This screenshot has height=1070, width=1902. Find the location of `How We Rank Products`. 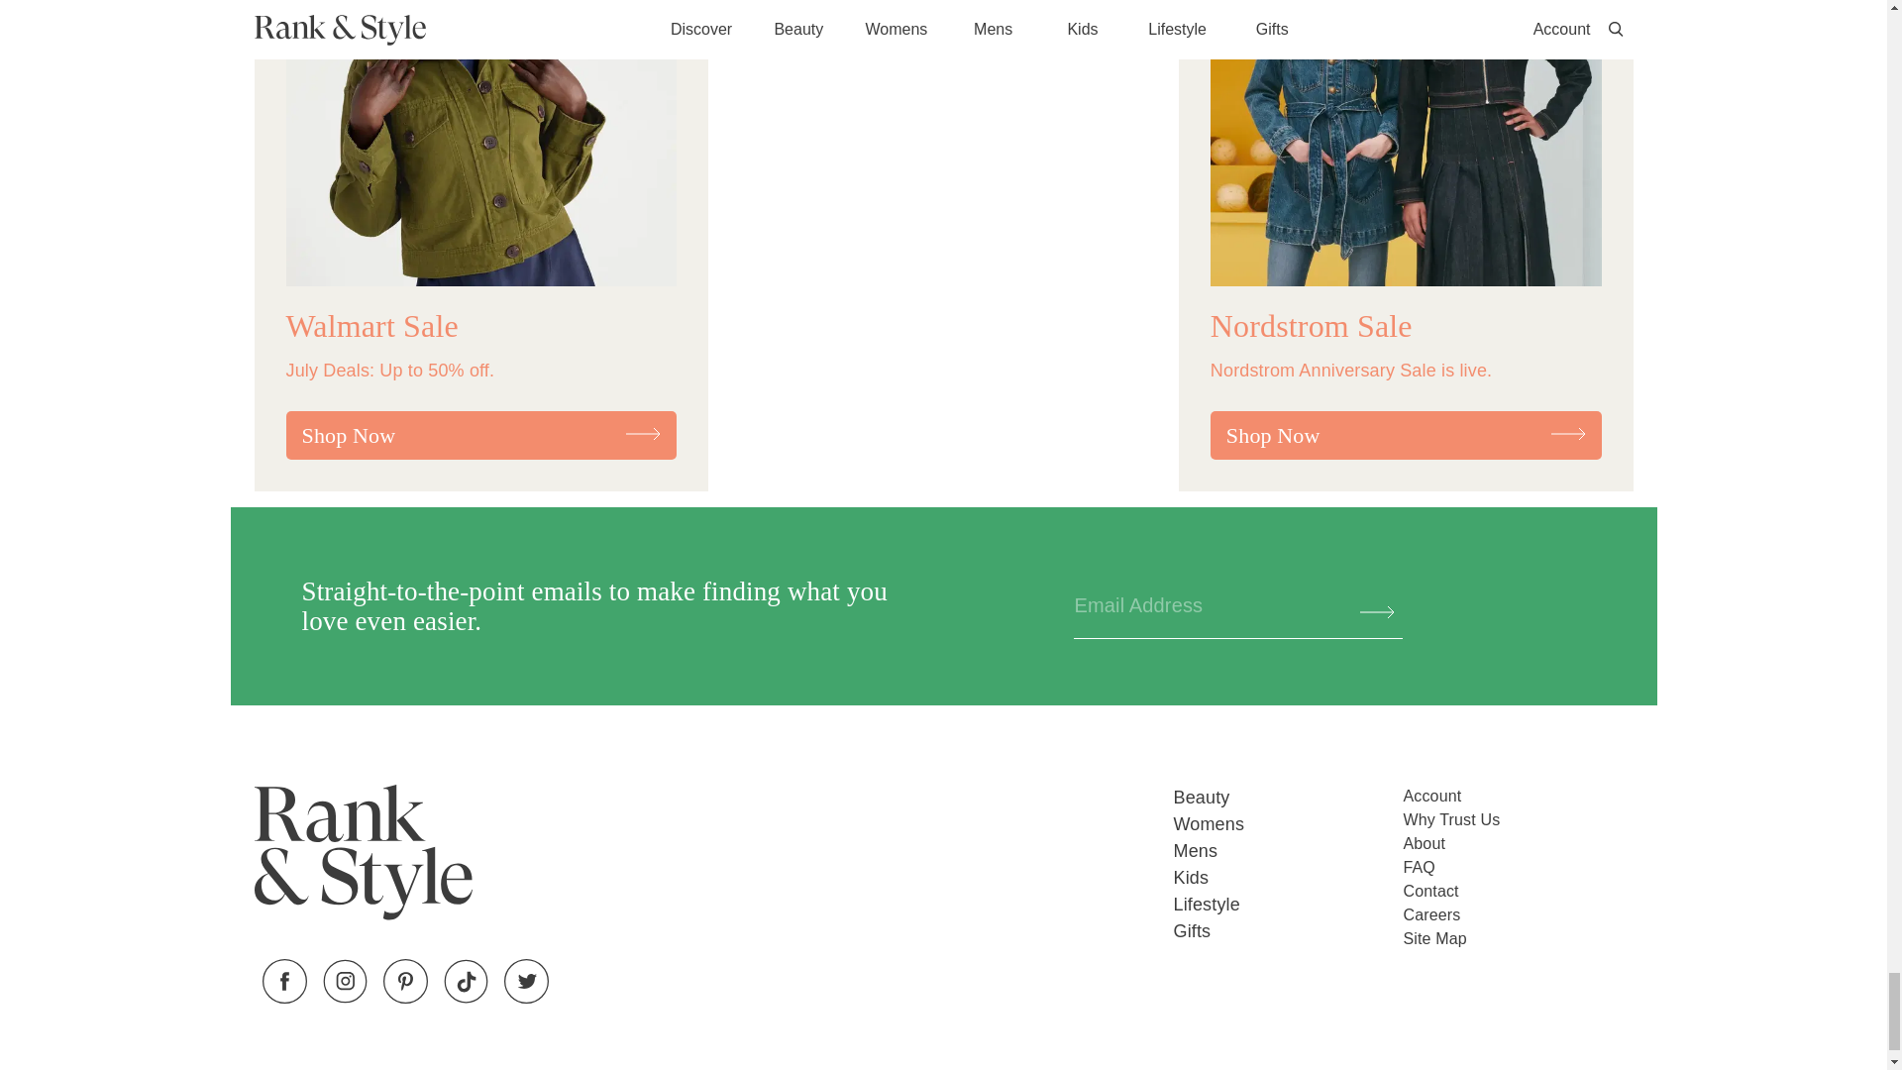

How We Rank Products is located at coordinates (1518, 820).